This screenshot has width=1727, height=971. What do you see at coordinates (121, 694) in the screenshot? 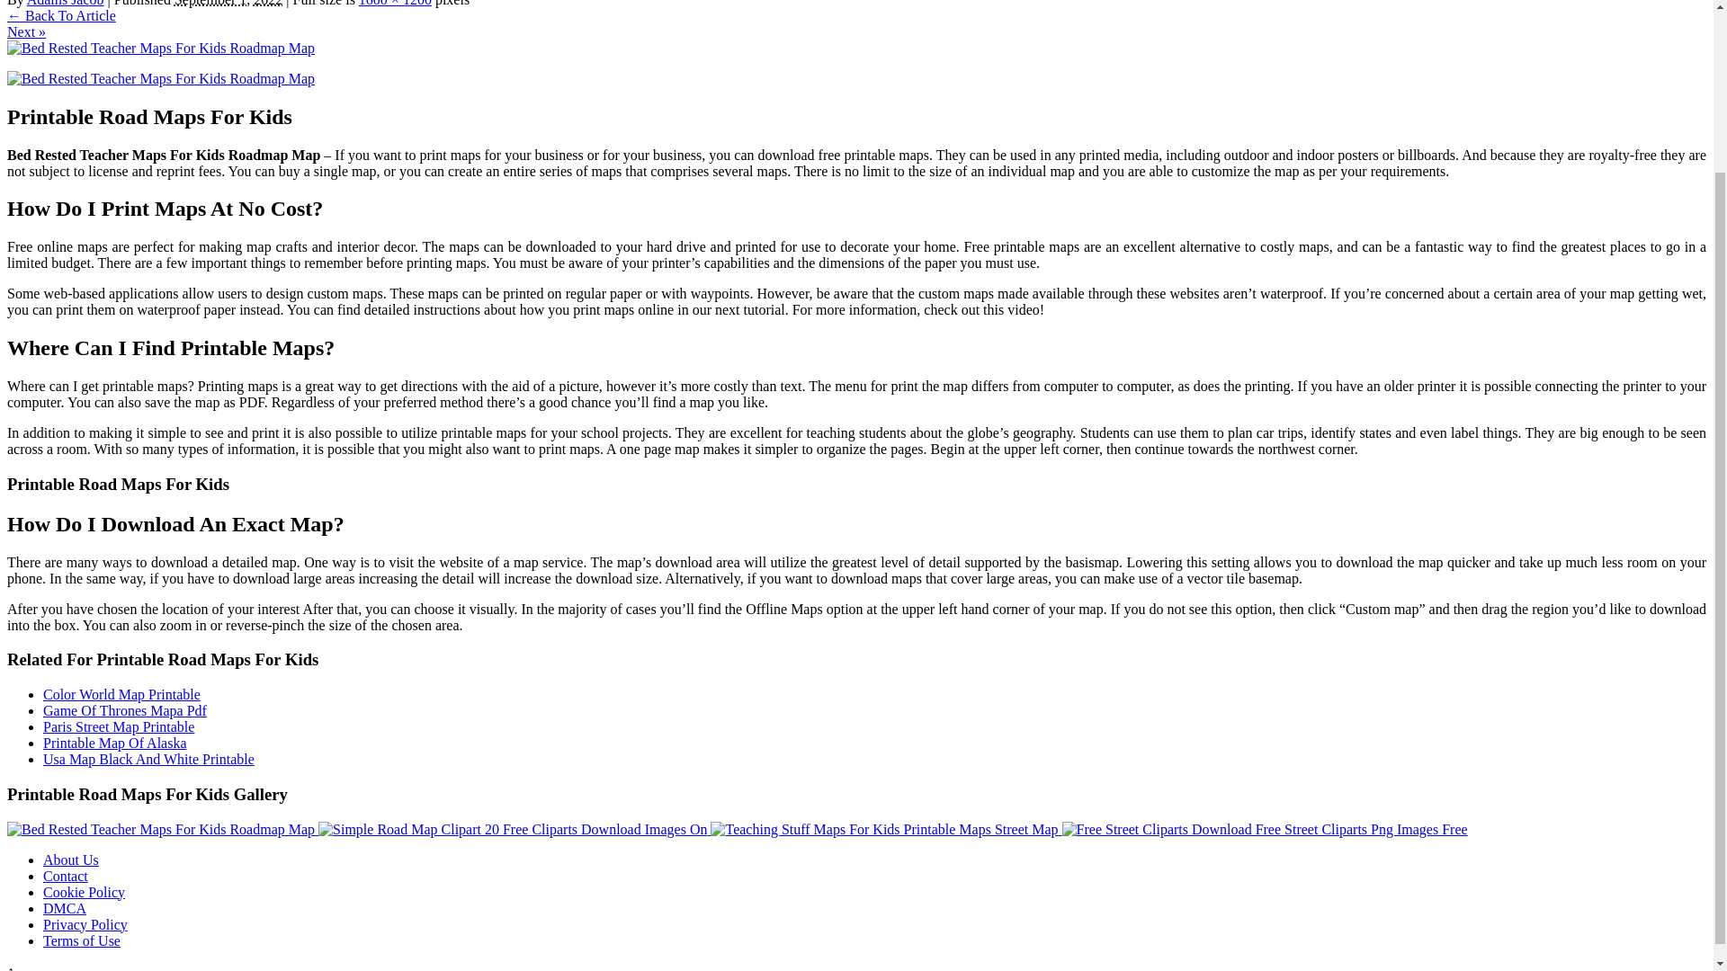
I see `Color World Map Printable` at bounding box center [121, 694].